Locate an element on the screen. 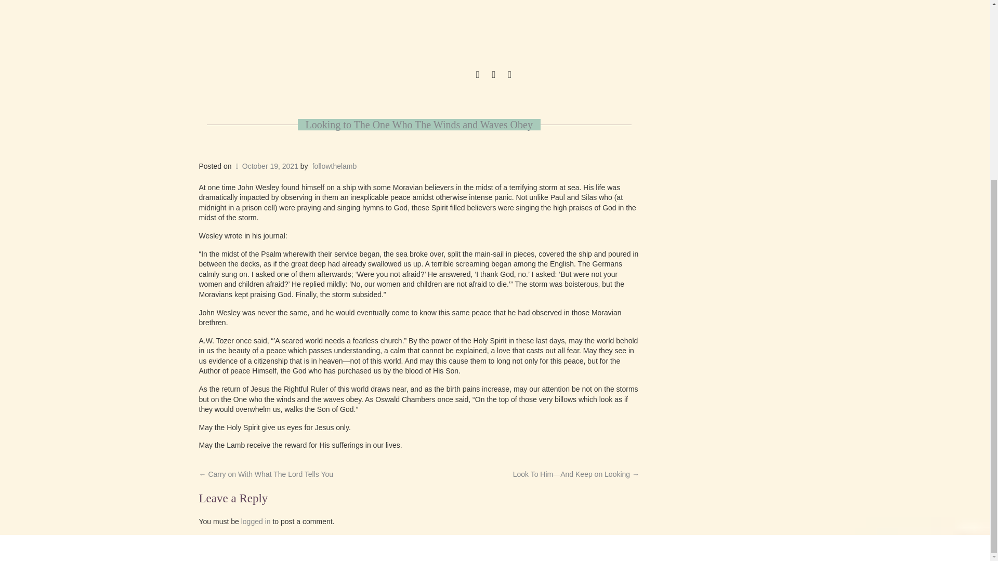 Image resolution: width=998 pixels, height=561 pixels. Twitter is located at coordinates (477, 74).